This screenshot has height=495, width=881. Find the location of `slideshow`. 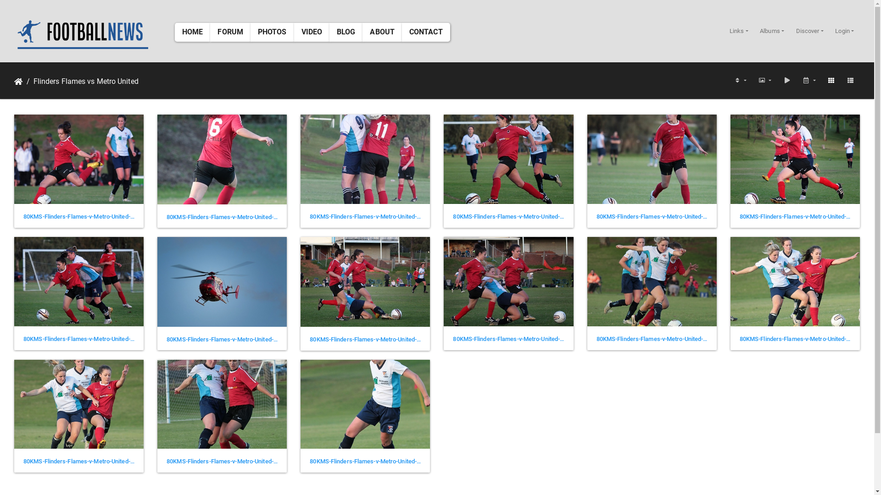

slideshow is located at coordinates (787, 81).